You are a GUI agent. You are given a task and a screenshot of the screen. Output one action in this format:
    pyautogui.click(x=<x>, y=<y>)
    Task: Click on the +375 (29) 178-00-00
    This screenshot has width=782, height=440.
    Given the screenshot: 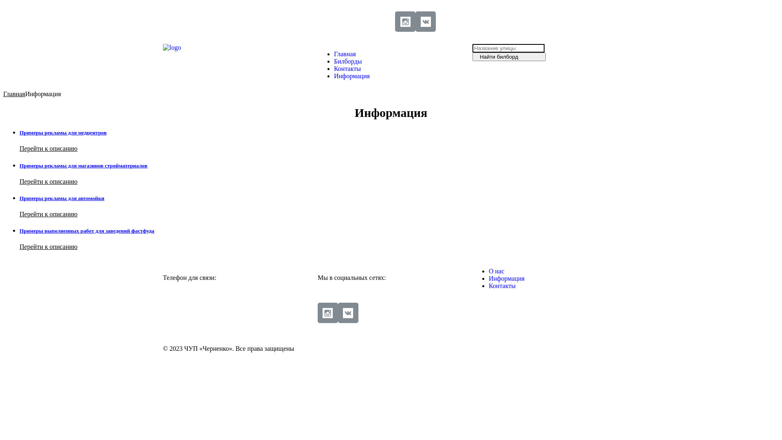 What is the action you would take?
    pyautogui.click(x=190, y=320)
    